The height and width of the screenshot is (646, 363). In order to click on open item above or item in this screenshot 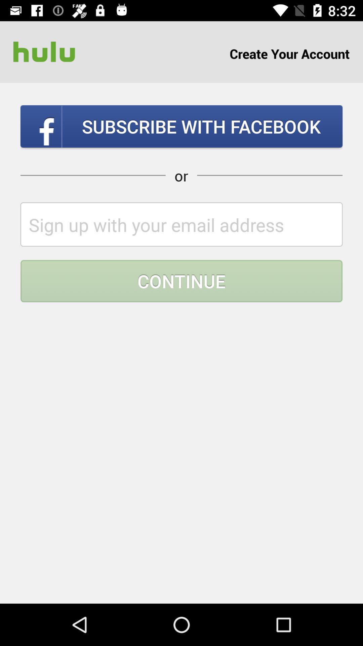, I will do `click(182, 126)`.